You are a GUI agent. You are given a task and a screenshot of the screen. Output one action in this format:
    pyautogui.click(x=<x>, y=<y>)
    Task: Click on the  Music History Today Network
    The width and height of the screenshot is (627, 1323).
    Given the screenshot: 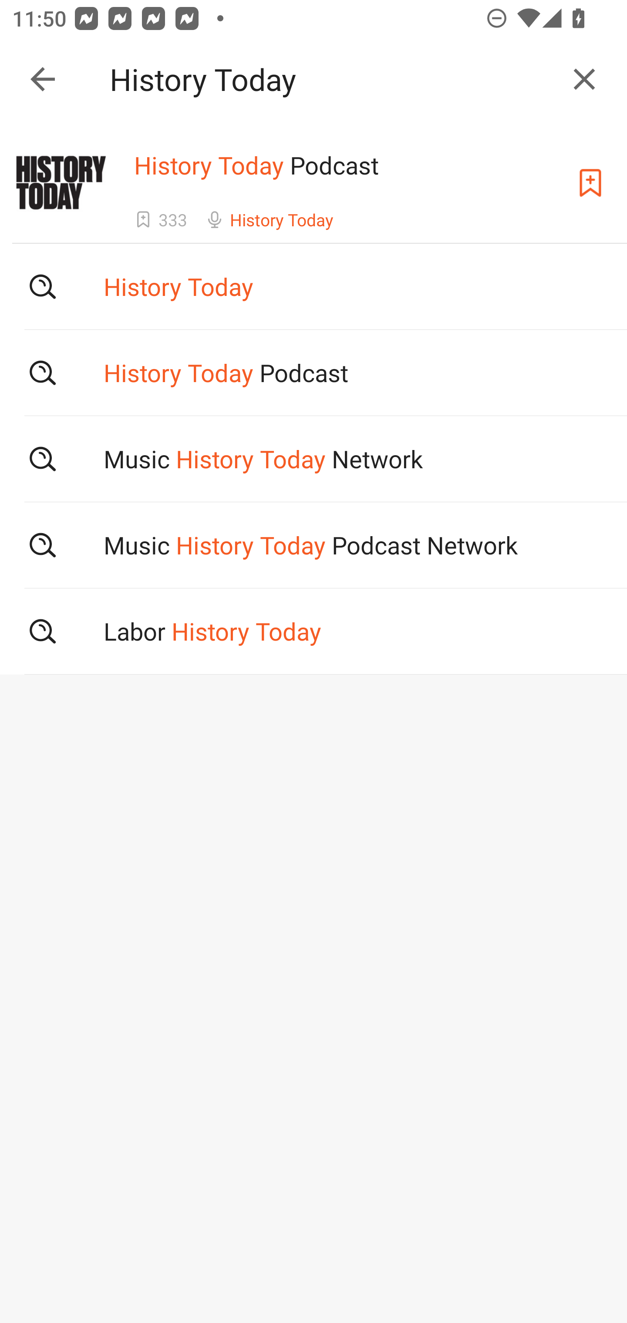 What is the action you would take?
    pyautogui.click(x=313, y=458)
    